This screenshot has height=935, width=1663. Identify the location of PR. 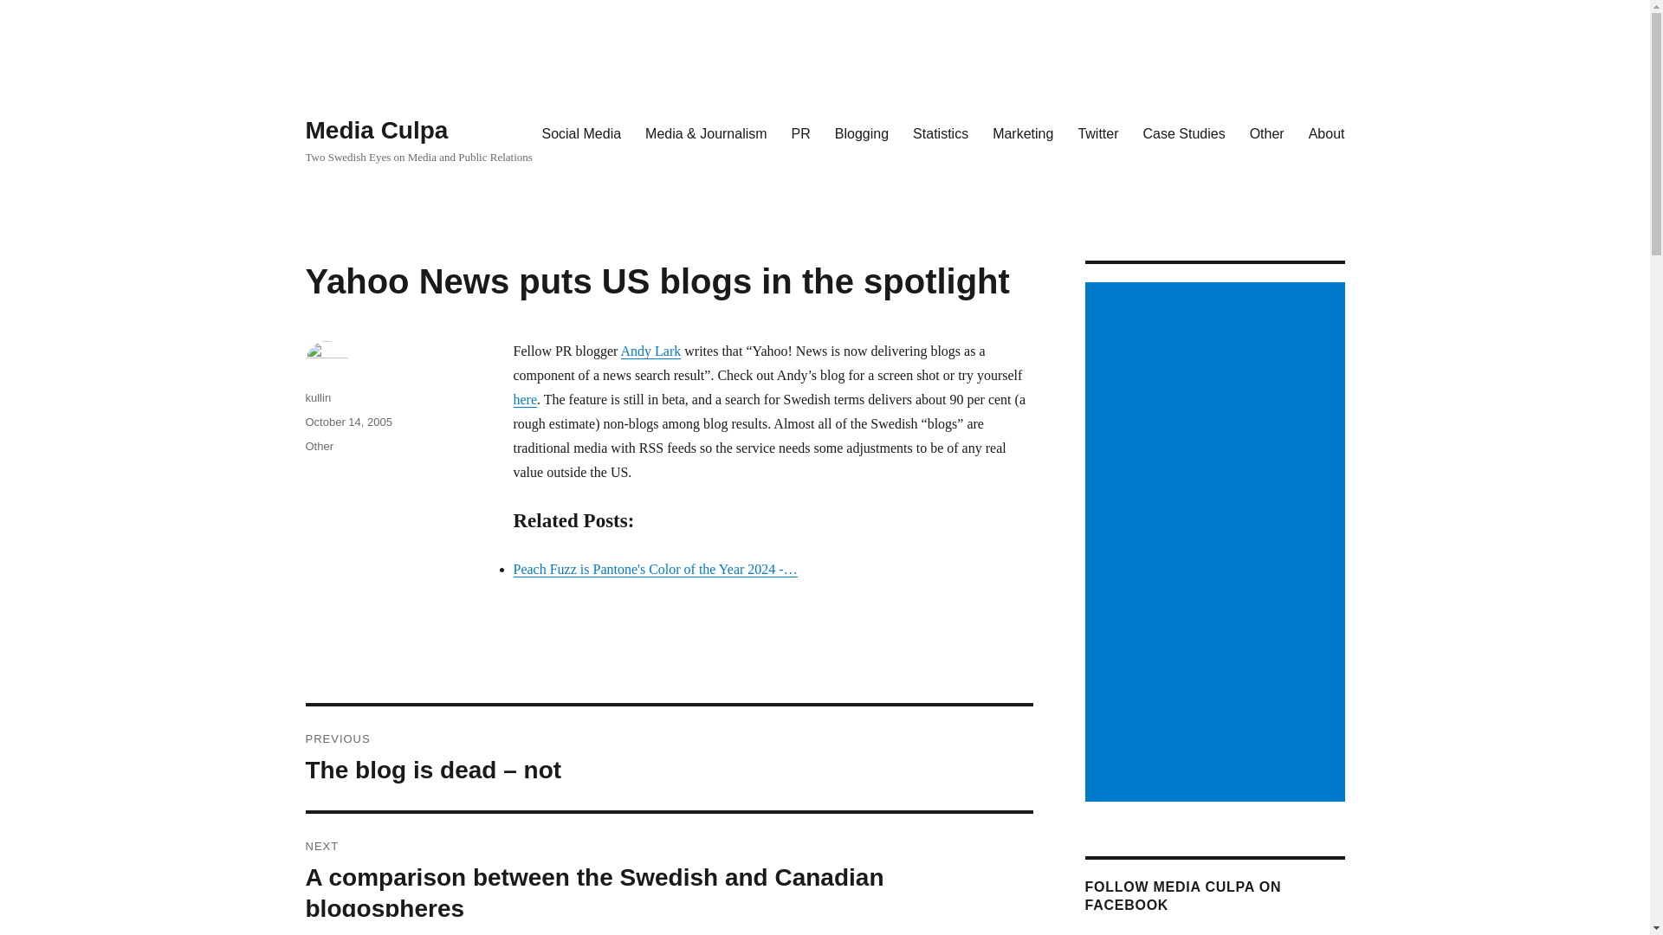
(801, 132).